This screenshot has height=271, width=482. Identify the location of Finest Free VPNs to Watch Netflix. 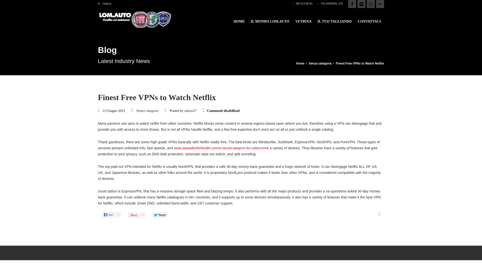
(360, 63).